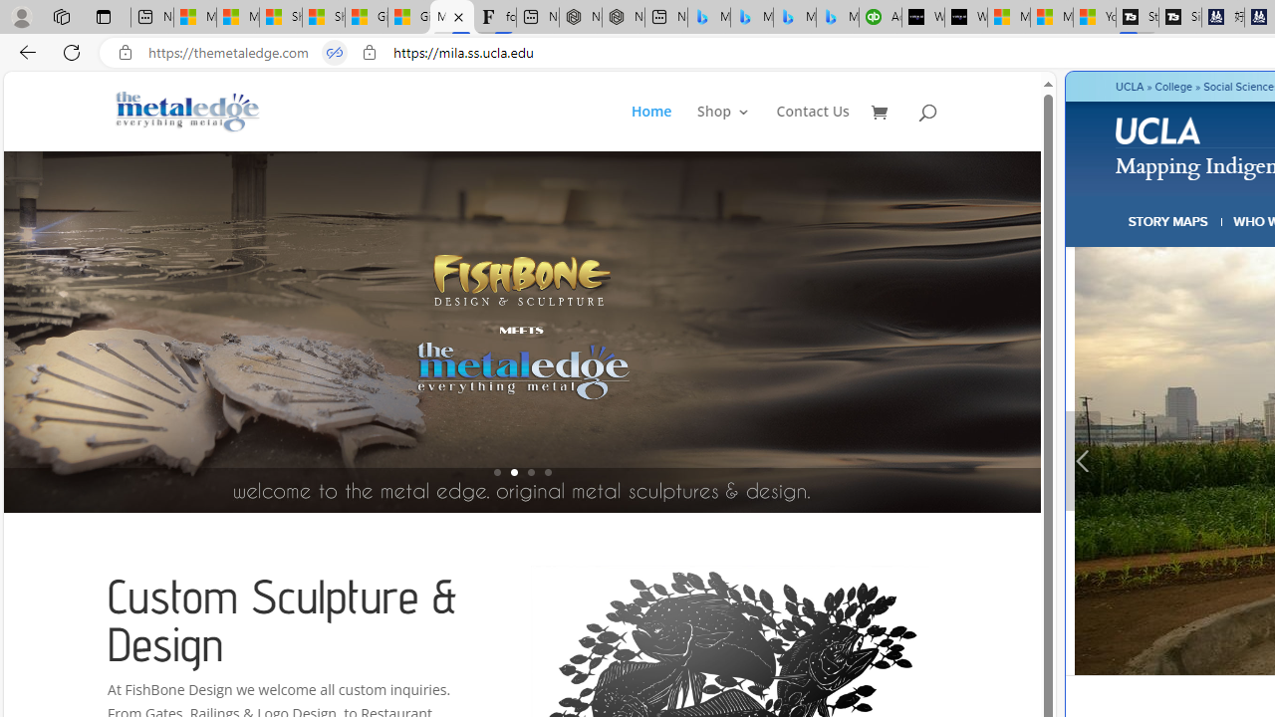 The width and height of the screenshot is (1275, 717). I want to click on Gilma and Hector both pose tropical trouble for Hawaii, so click(409, 18).